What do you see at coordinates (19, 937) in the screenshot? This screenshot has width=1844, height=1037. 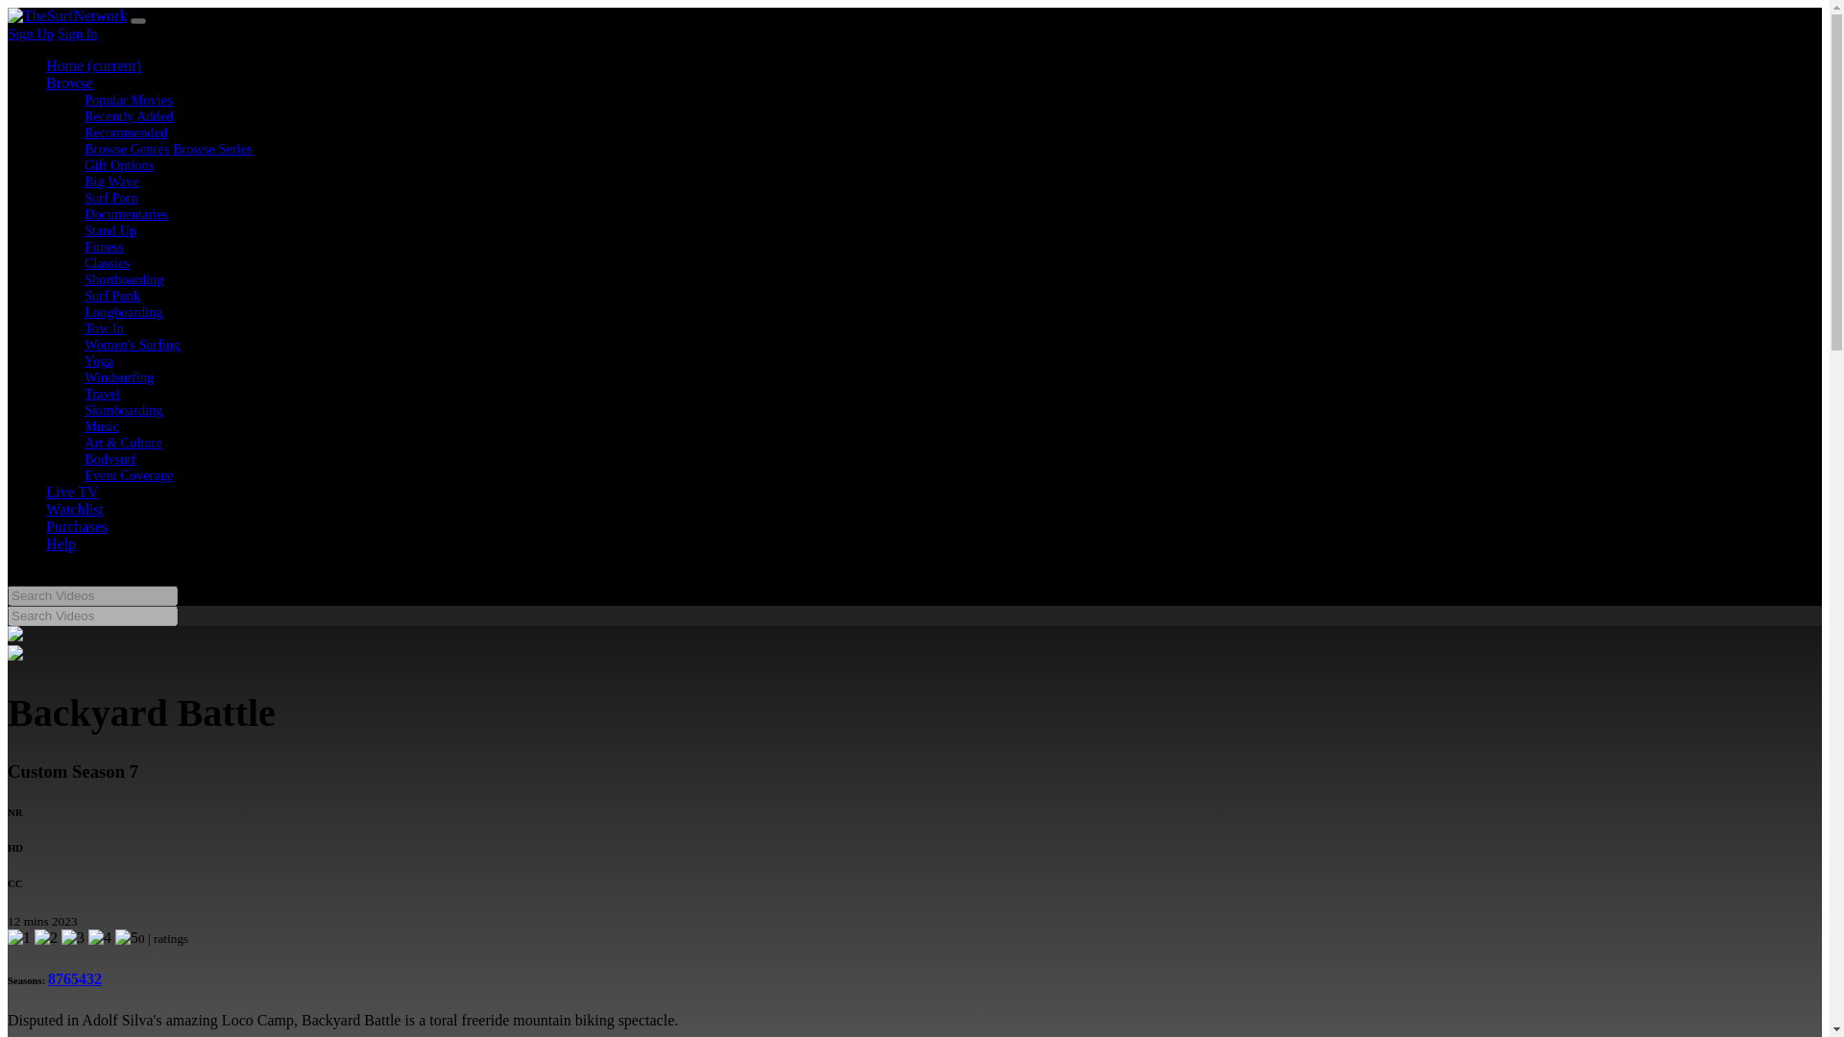 I see `hated it` at bounding box center [19, 937].